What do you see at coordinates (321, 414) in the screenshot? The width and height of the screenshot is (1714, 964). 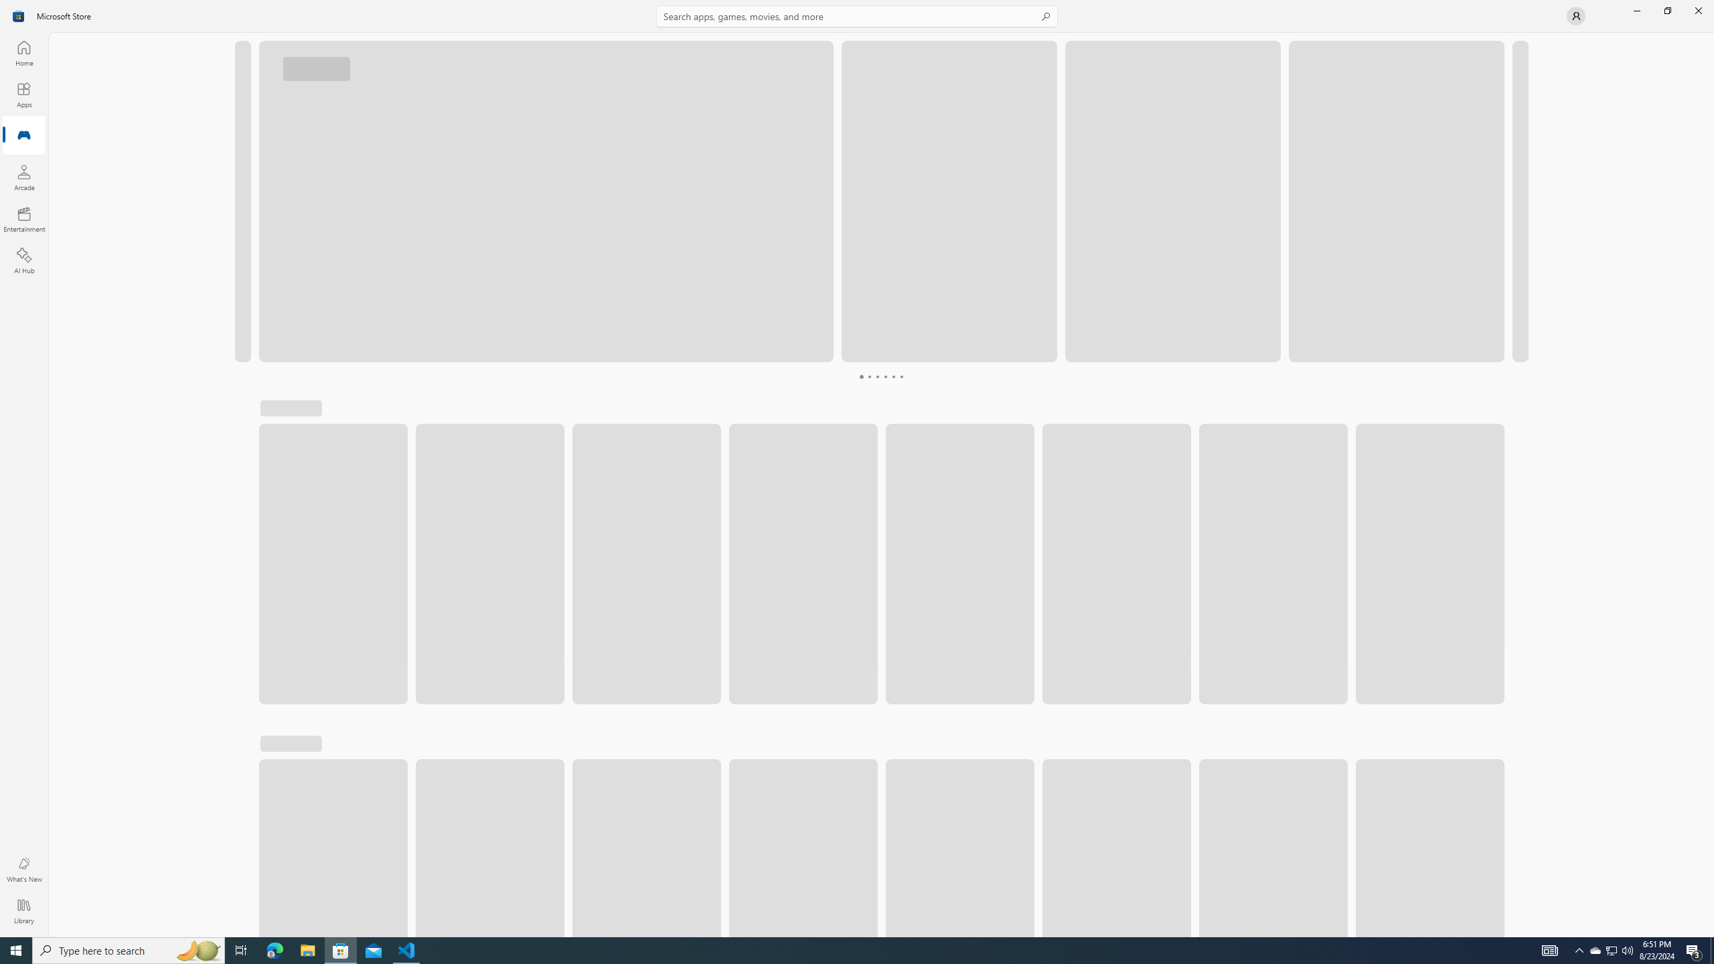 I see `Action & Adventure` at bounding box center [321, 414].